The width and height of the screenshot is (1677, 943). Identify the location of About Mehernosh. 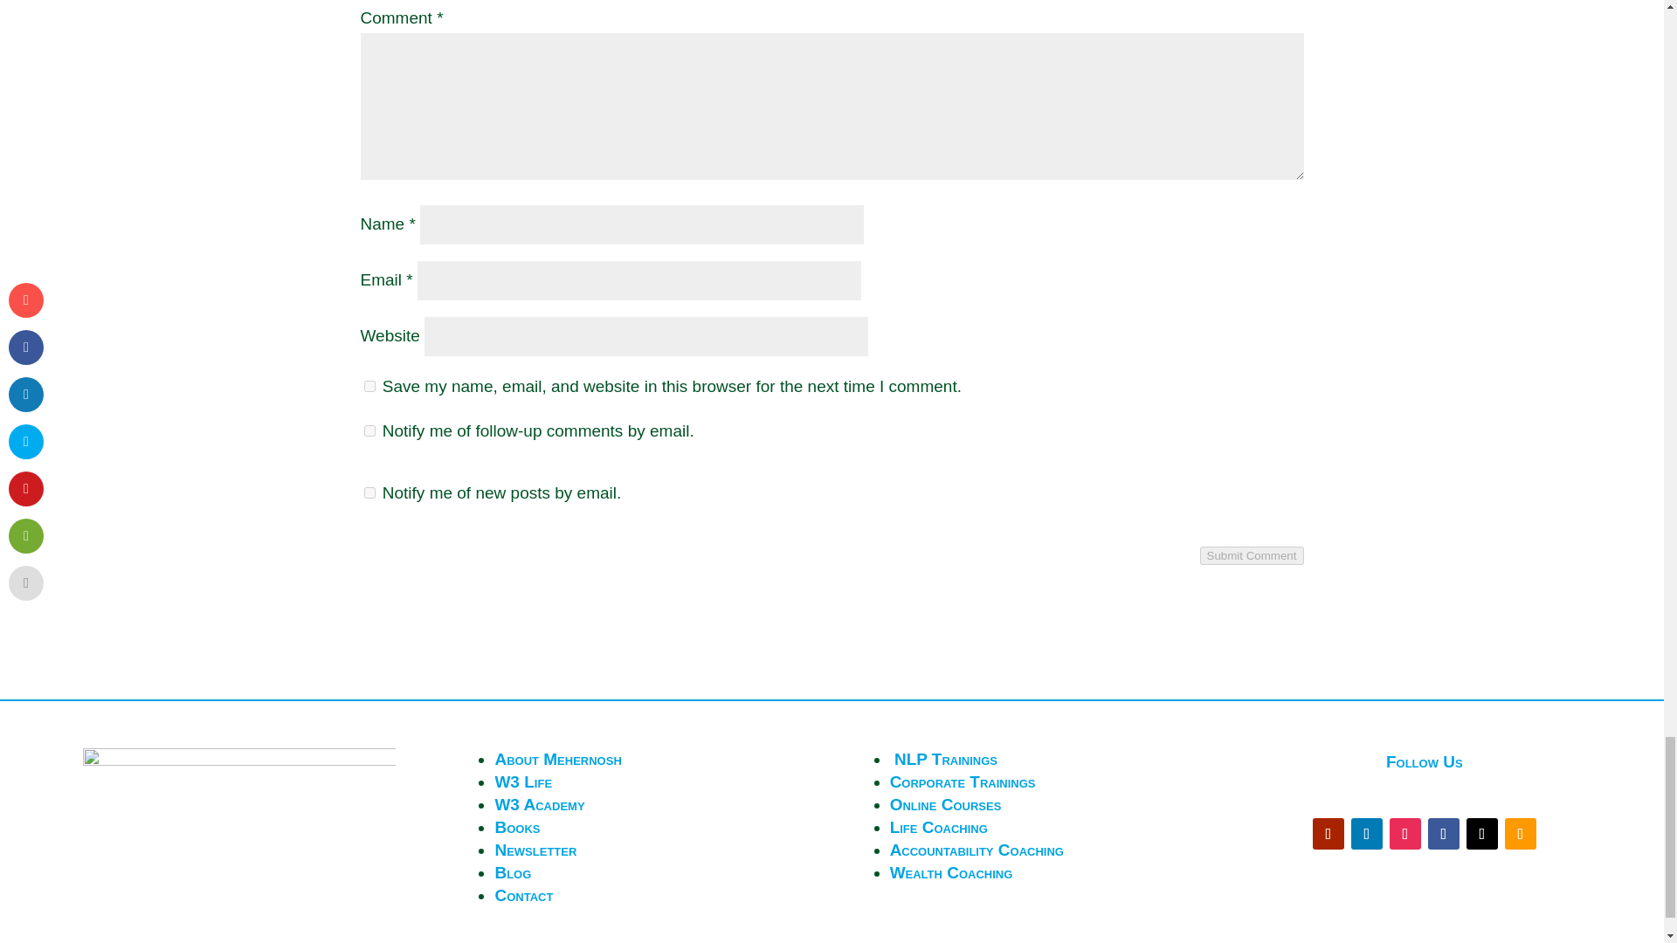
(557, 759).